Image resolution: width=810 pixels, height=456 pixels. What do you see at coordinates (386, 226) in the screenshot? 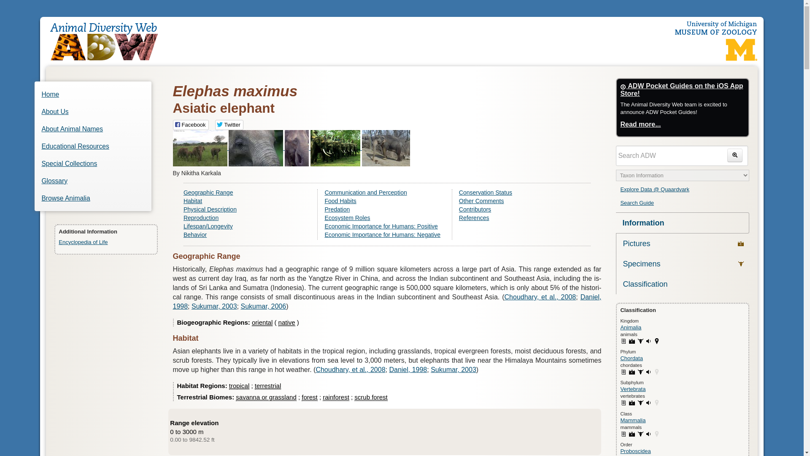
I see `Economic Importance for Humans: Positive` at bounding box center [386, 226].